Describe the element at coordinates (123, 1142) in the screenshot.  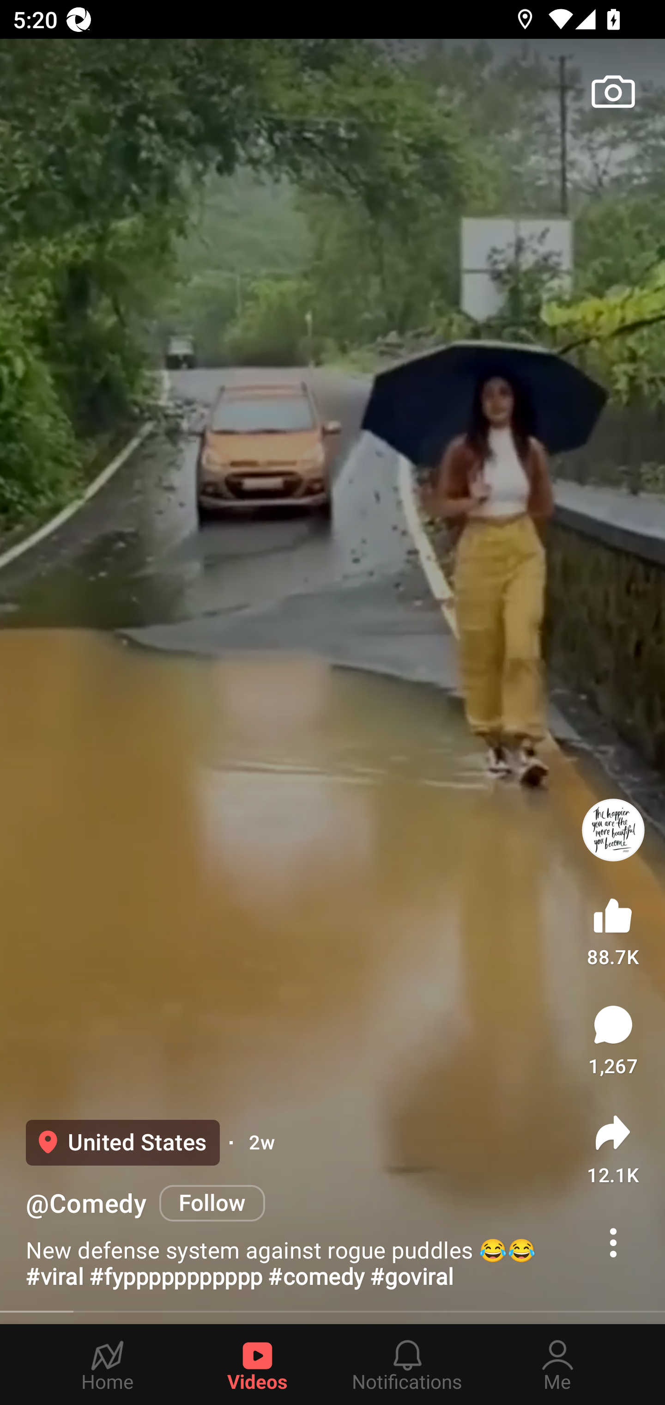
I see `United States` at that location.